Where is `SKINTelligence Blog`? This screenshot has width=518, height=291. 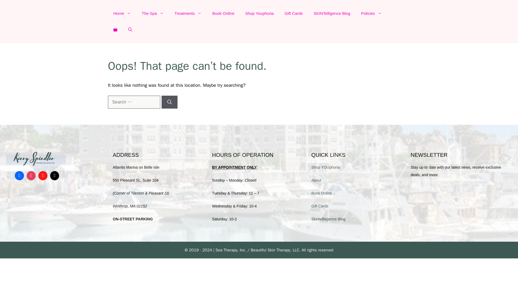 SKINTelligence Blog is located at coordinates (332, 13).